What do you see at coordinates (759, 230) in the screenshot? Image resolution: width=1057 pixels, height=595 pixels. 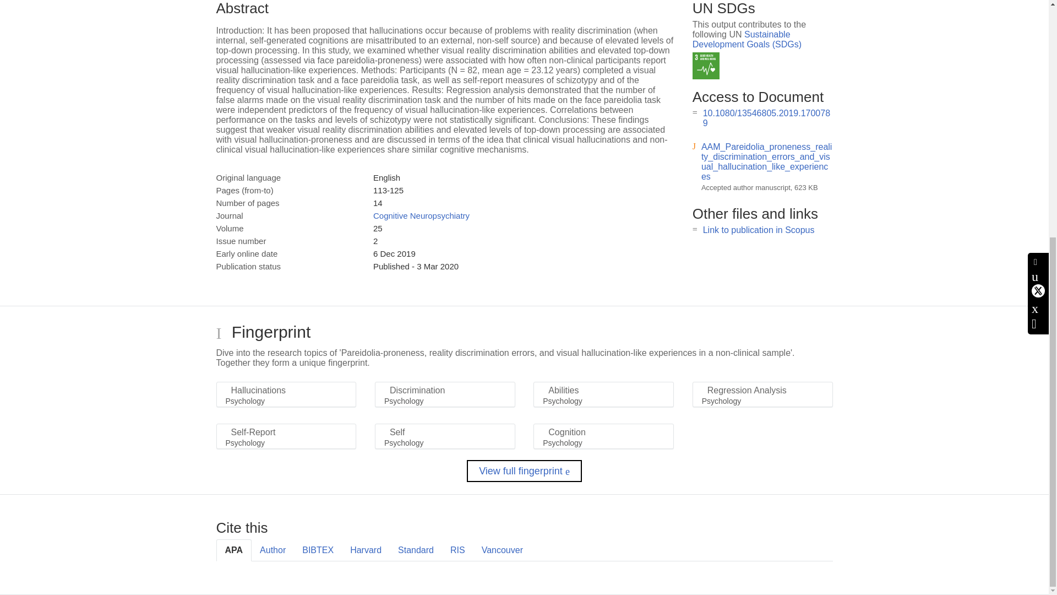 I see `Link to publication in Scopus` at bounding box center [759, 230].